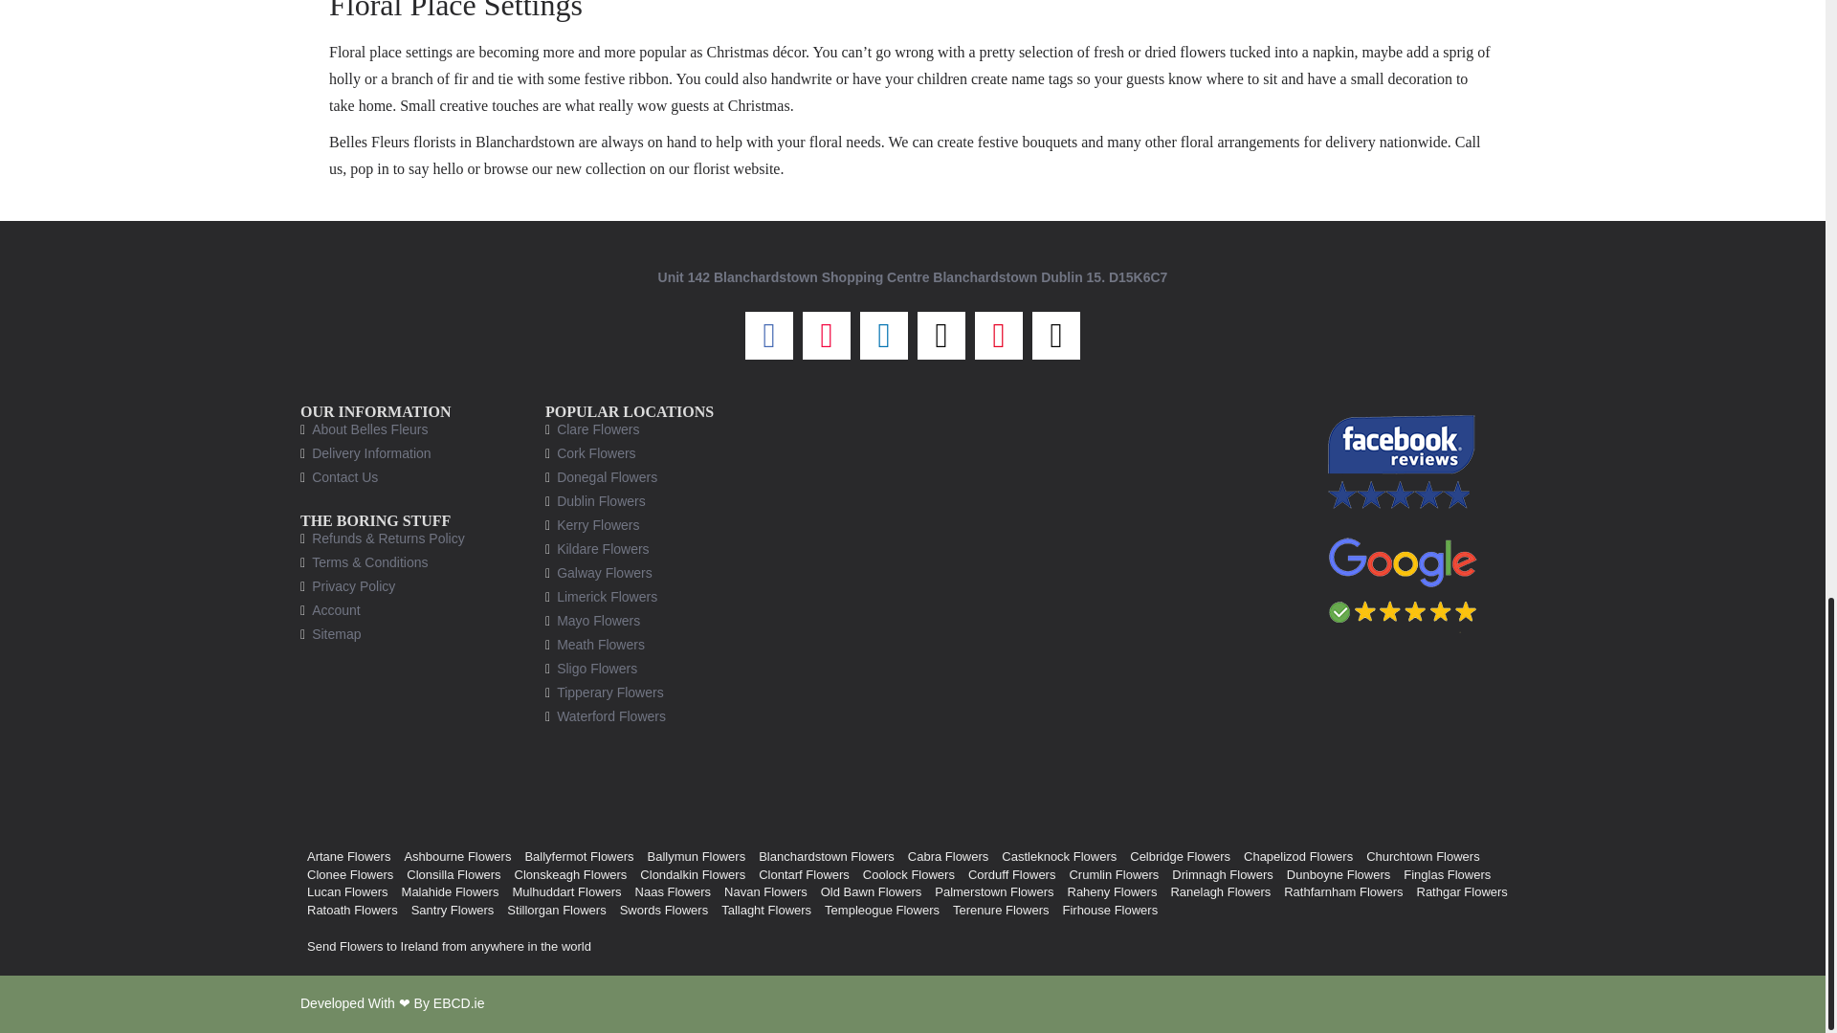 This screenshot has height=1033, width=1837. I want to click on Find Belles Fleurs On Google, so click(1403, 580).